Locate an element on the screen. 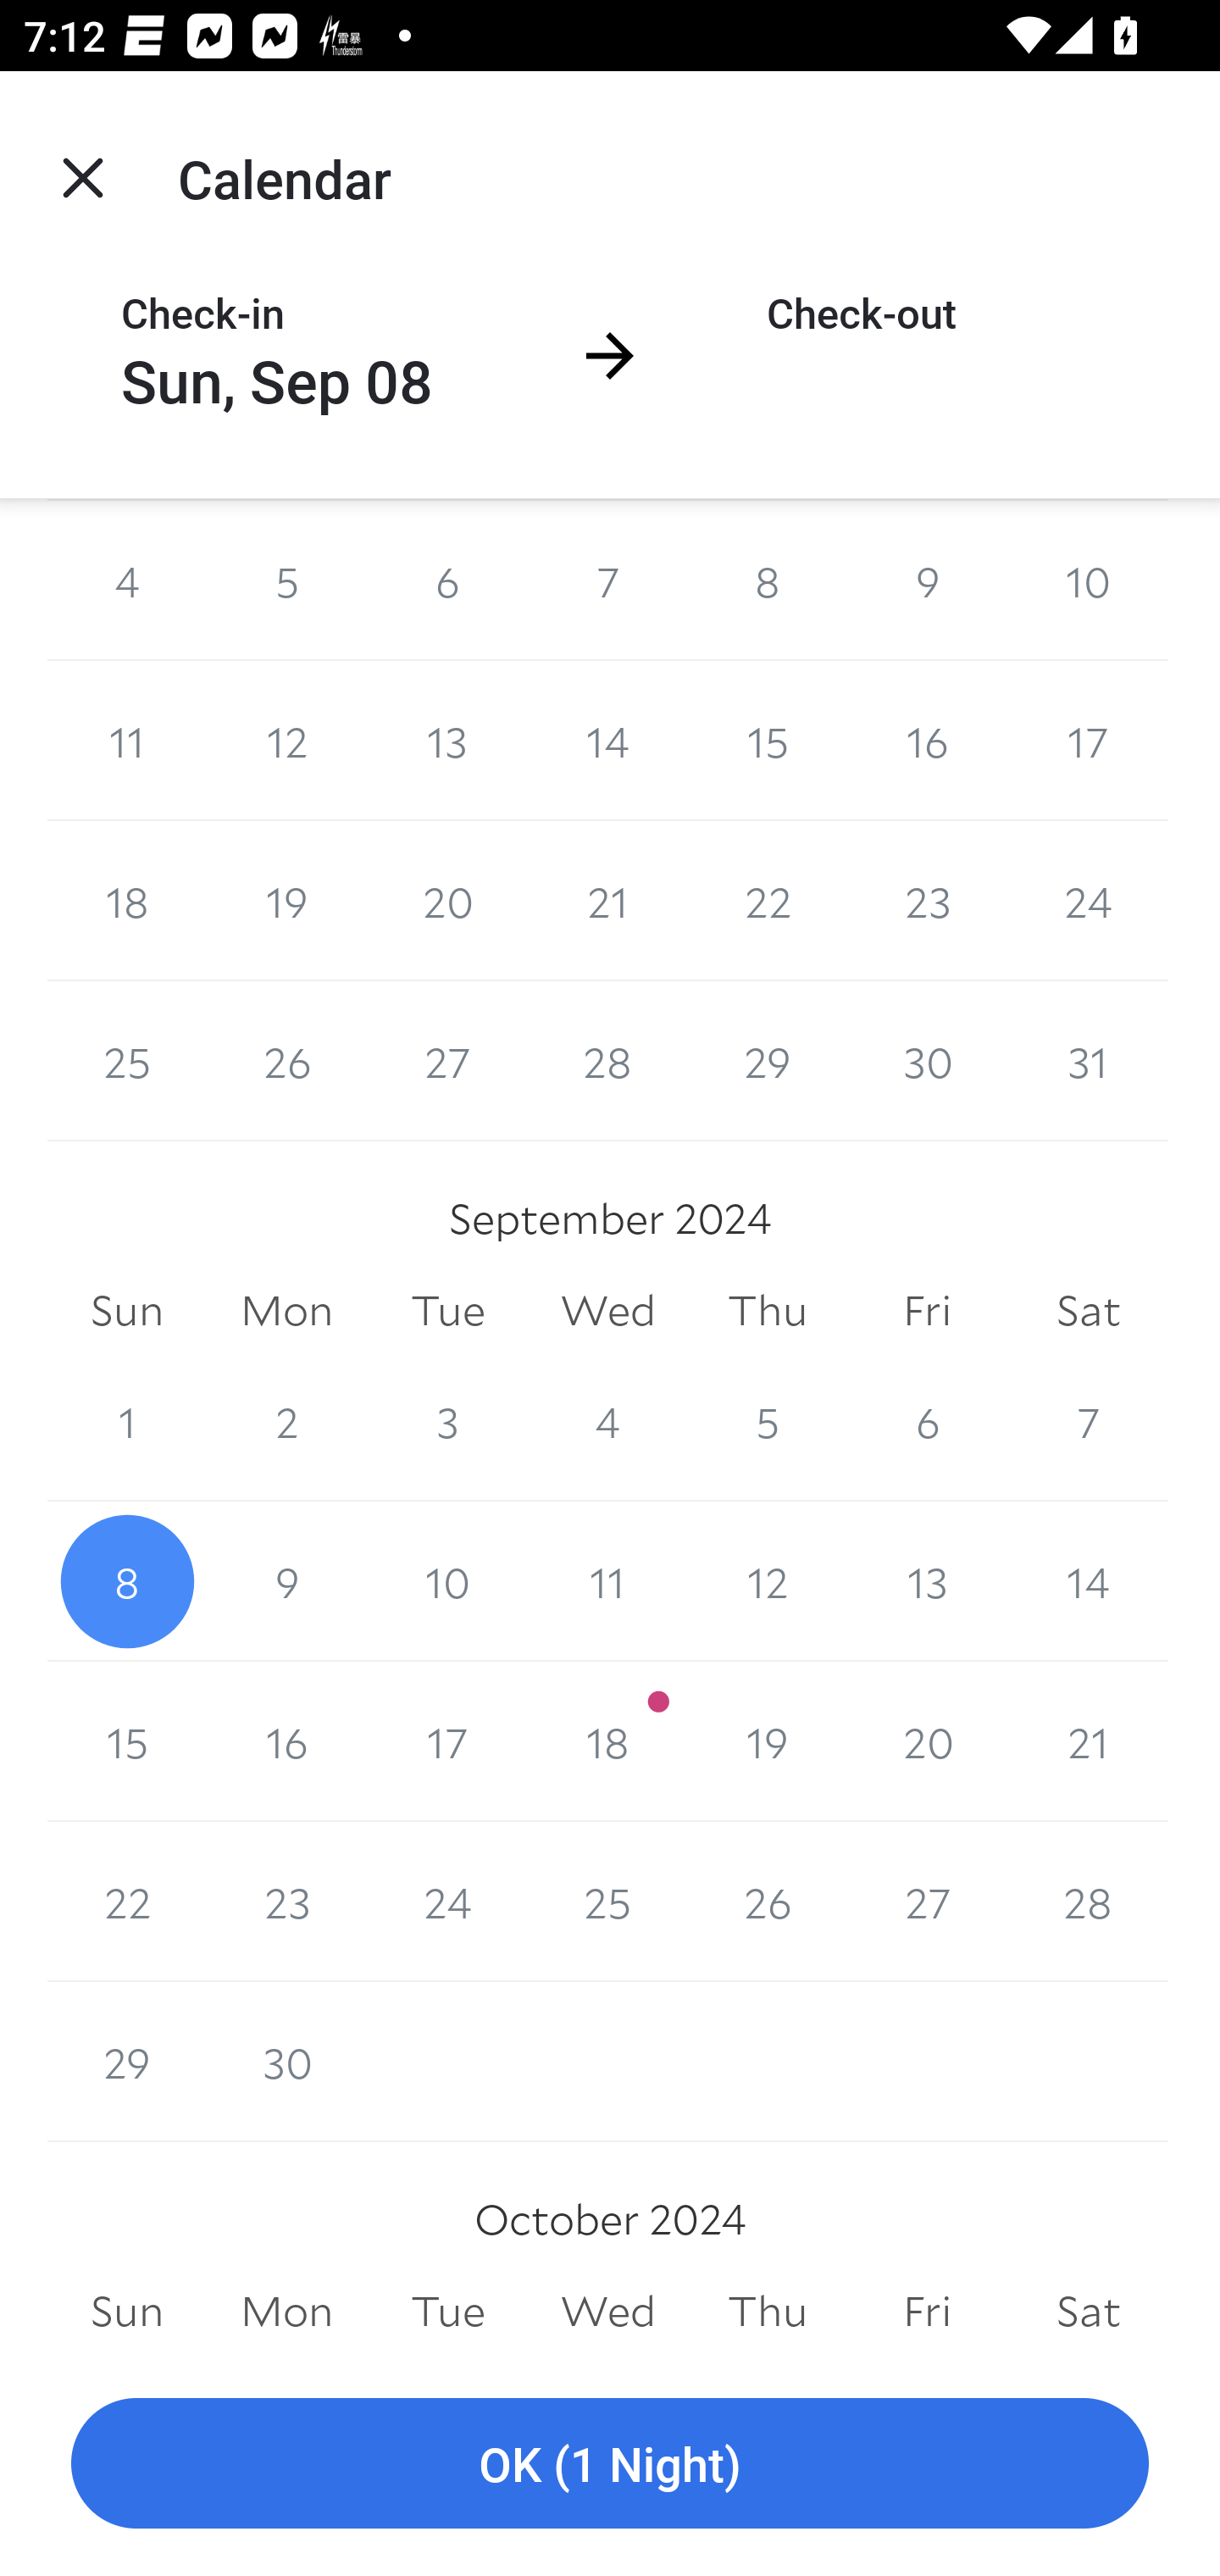 The image size is (1220, 2576). 8 8 September 2024 is located at coordinates (127, 1581).